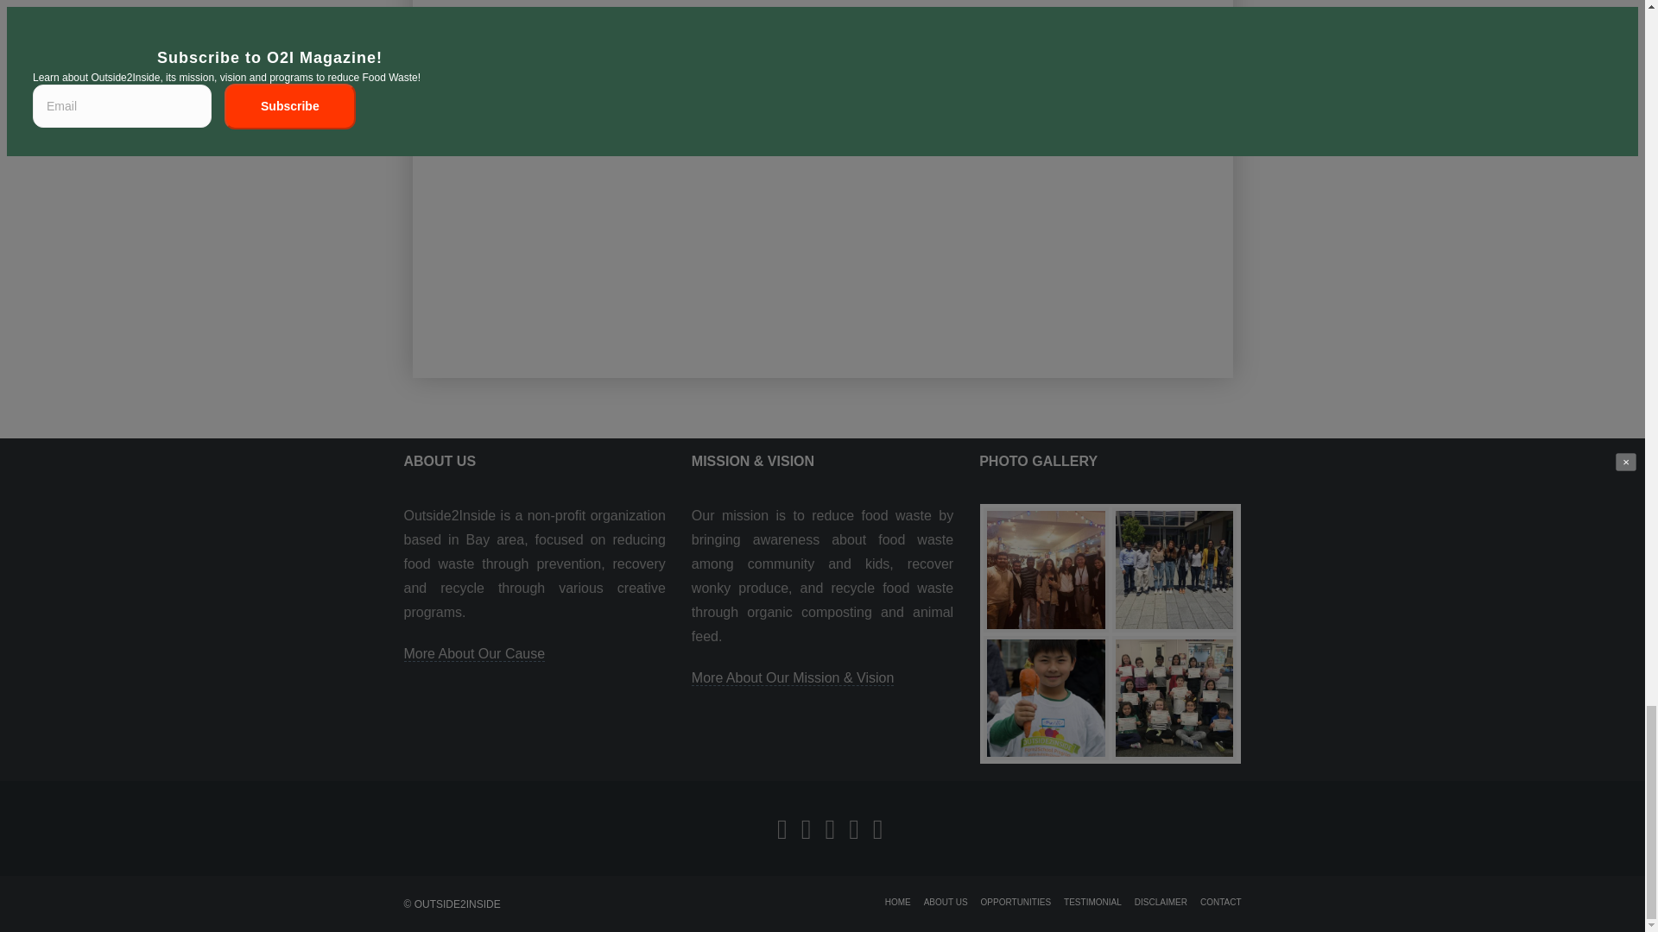 The height and width of the screenshot is (932, 1658). I want to click on Fall 2019 FEED Project Completion Meeting, so click(1045, 570).